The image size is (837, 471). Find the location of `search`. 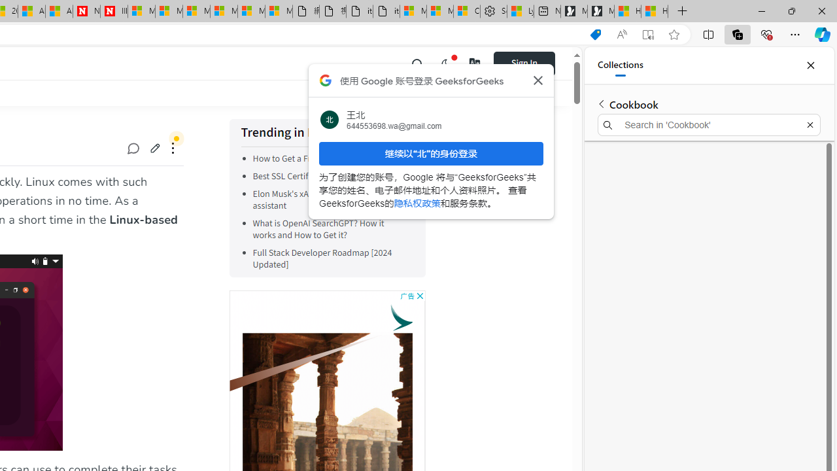

search is located at coordinates (417, 63).